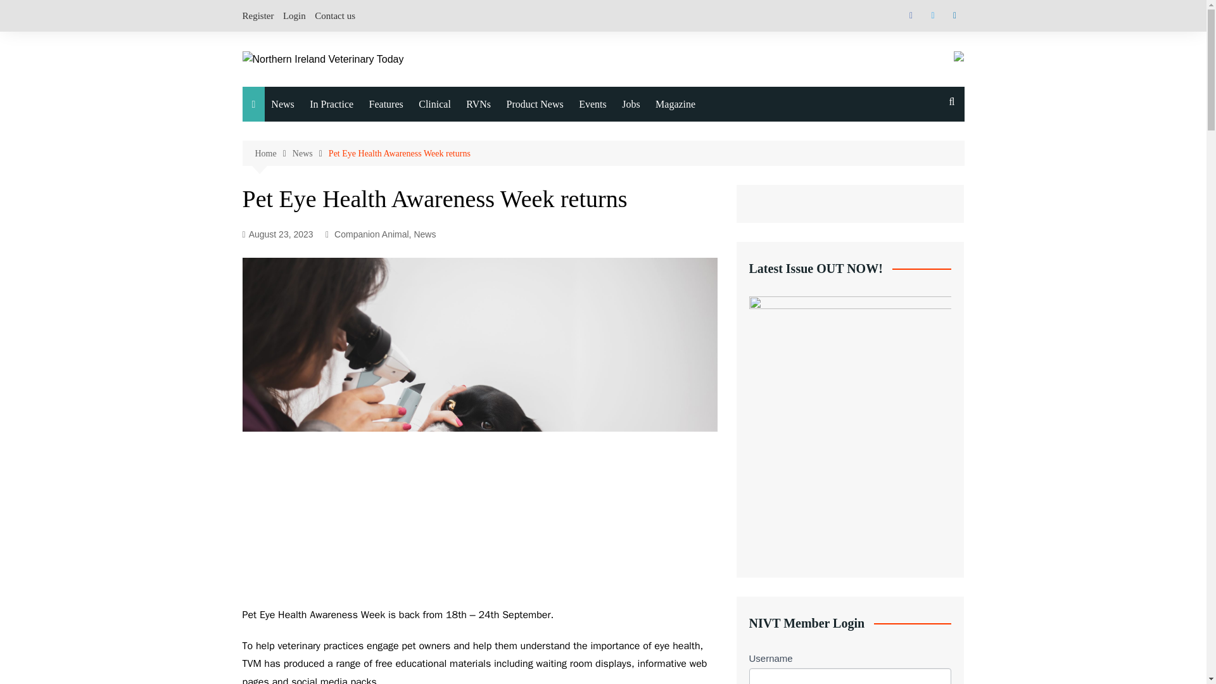  I want to click on Marketing Opportunities, so click(718, 325).